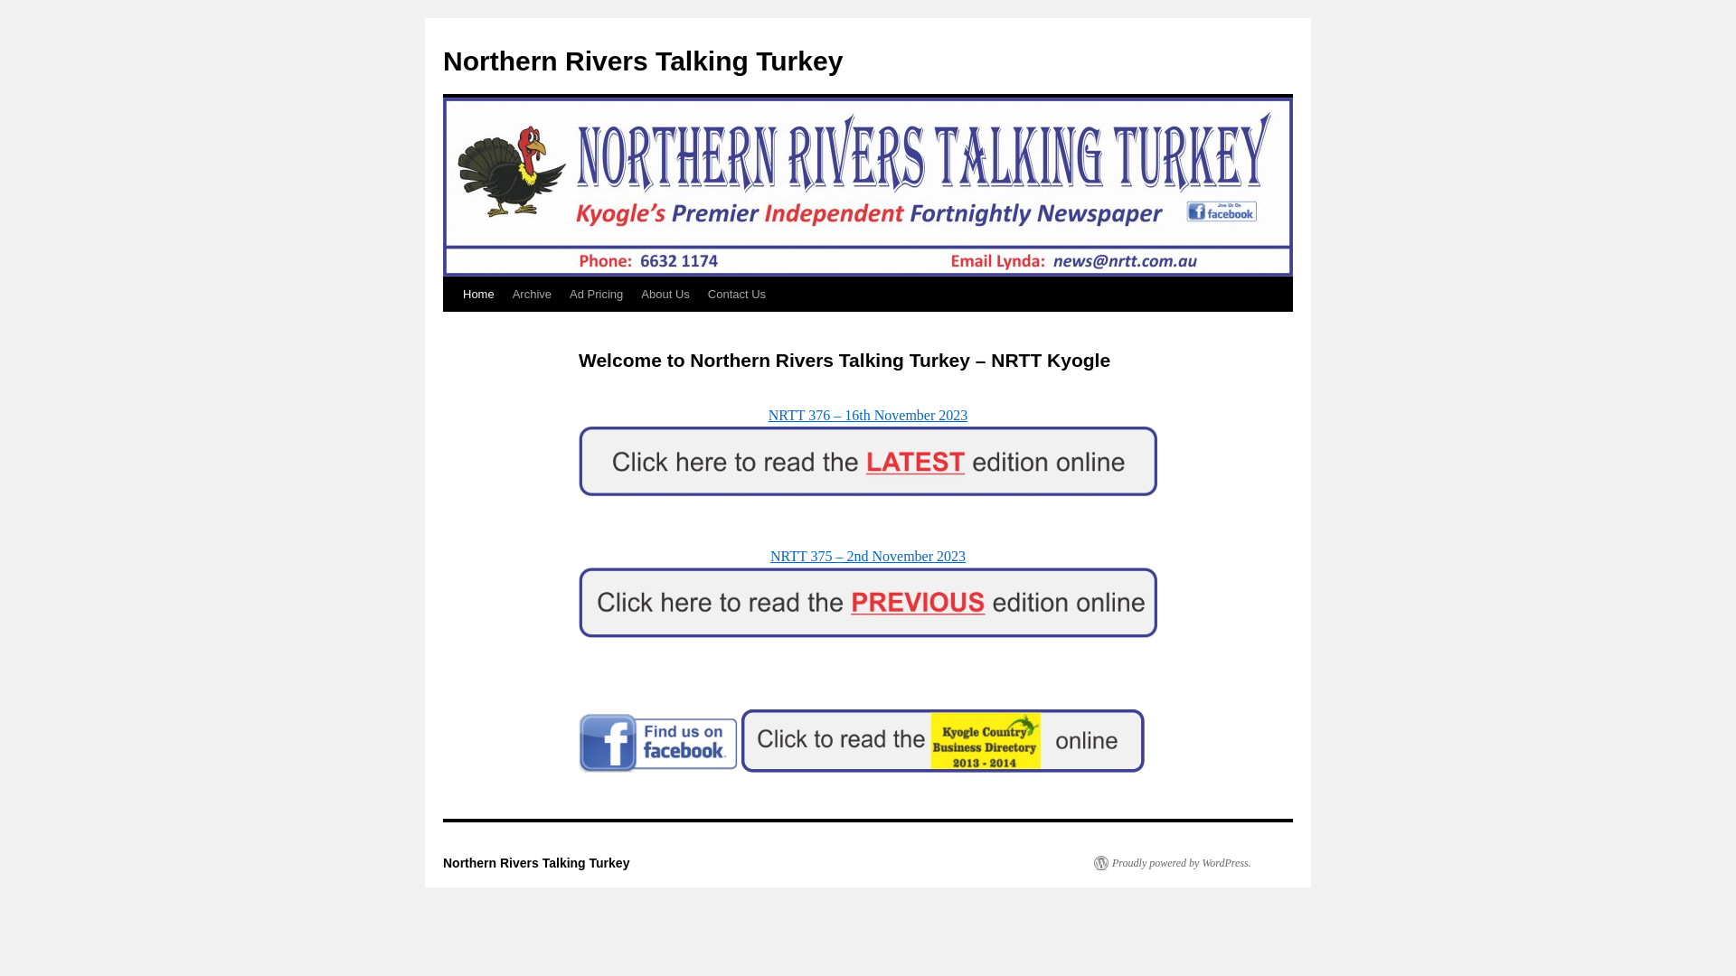  I want to click on latest, so click(868, 461).